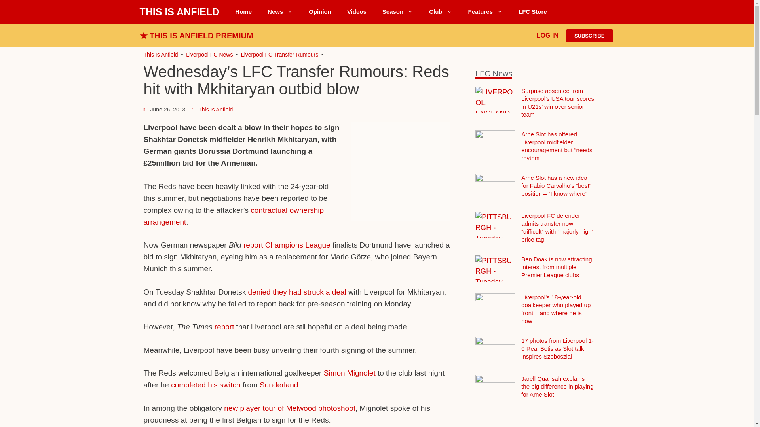 This screenshot has height=427, width=760. Describe the element at coordinates (243, 12) in the screenshot. I see `Home` at that location.